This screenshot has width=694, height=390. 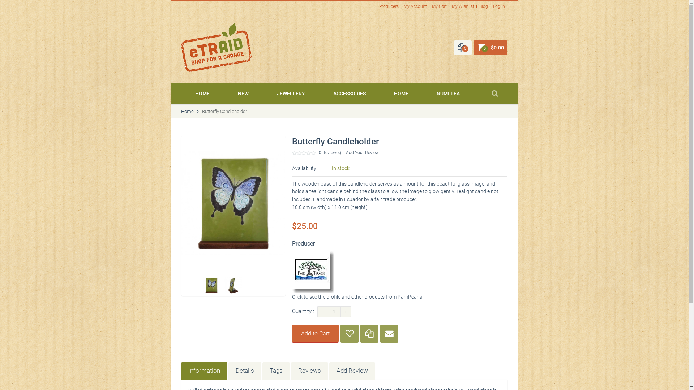 I want to click on NEW, so click(x=243, y=94).